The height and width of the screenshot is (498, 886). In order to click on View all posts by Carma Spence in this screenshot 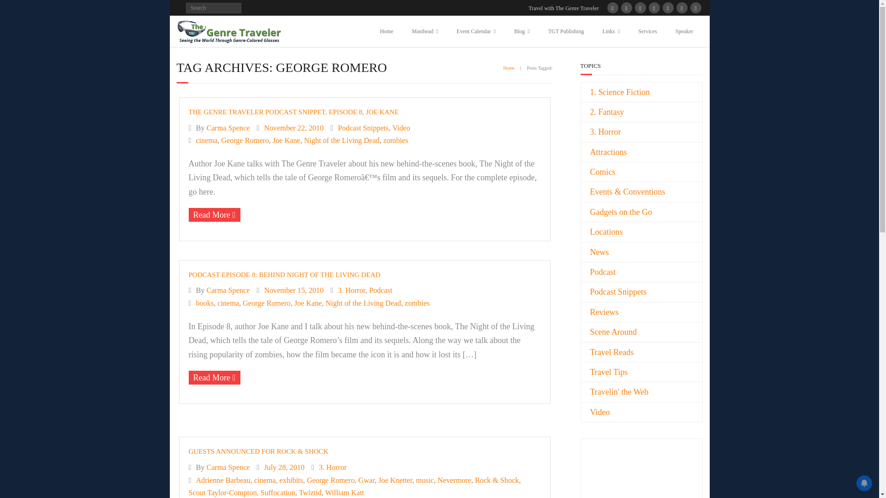, I will do `click(228, 290)`.